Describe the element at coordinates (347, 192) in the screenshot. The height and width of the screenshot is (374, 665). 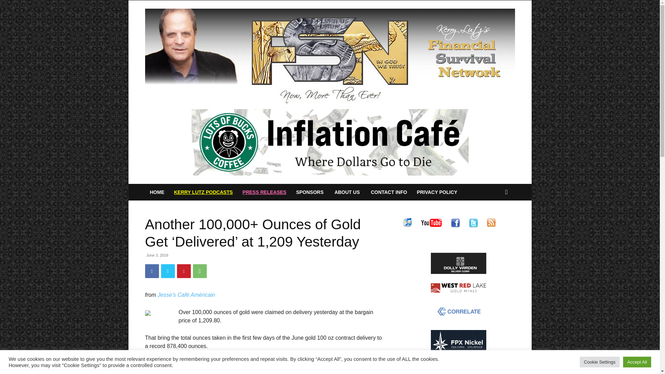
I see ` ABOUT US ` at that location.